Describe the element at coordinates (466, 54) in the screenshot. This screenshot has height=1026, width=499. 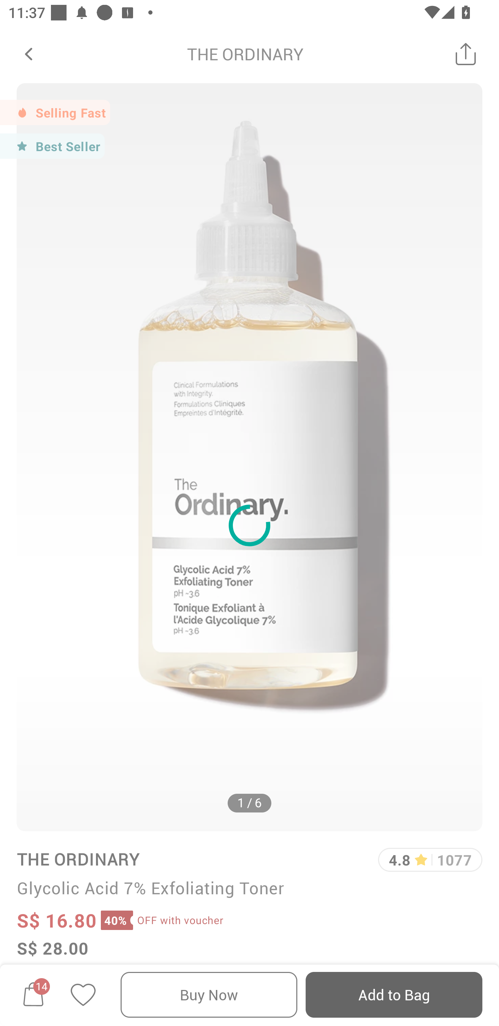
I see `Share this Product` at that location.